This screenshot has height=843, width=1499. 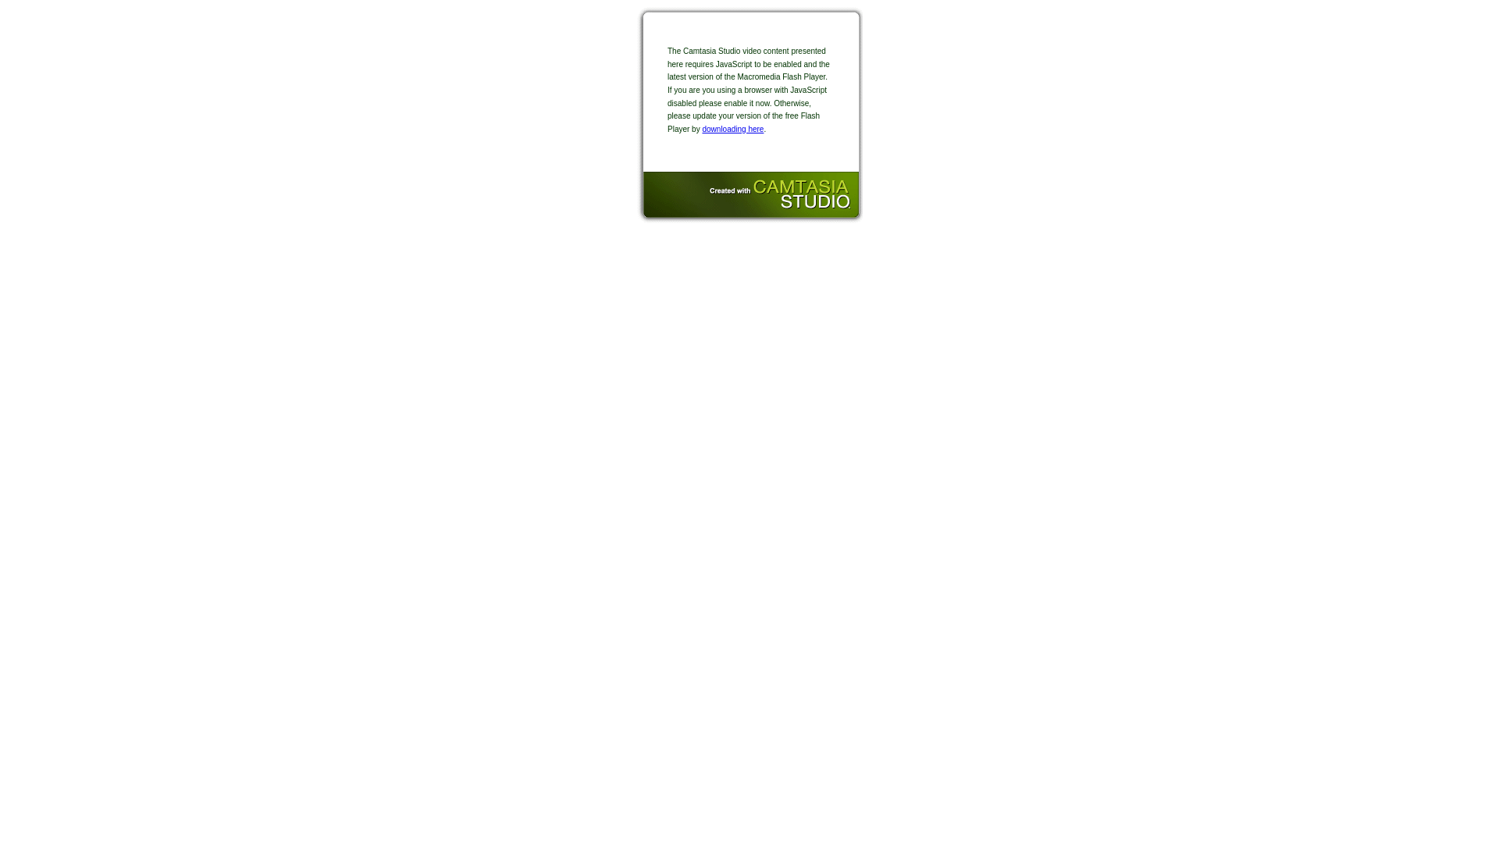 I want to click on downloading here, so click(x=732, y=130).